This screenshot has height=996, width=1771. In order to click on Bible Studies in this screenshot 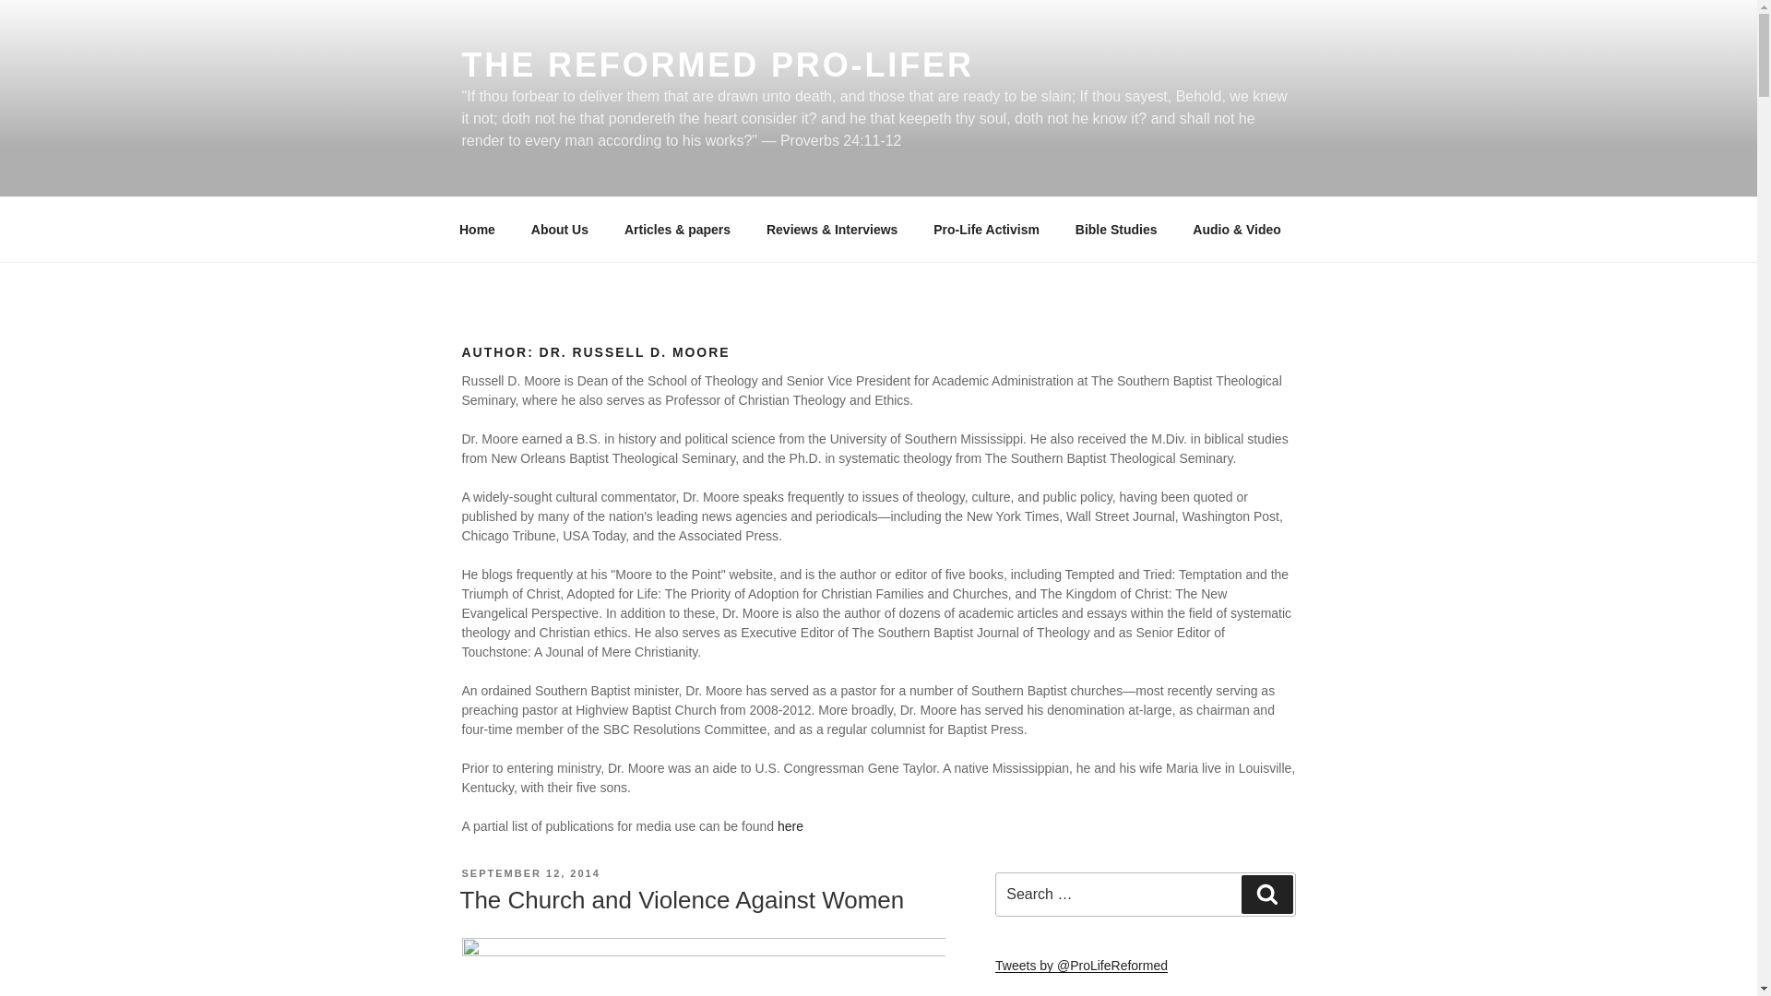, I will do `click(1116, 229)`.